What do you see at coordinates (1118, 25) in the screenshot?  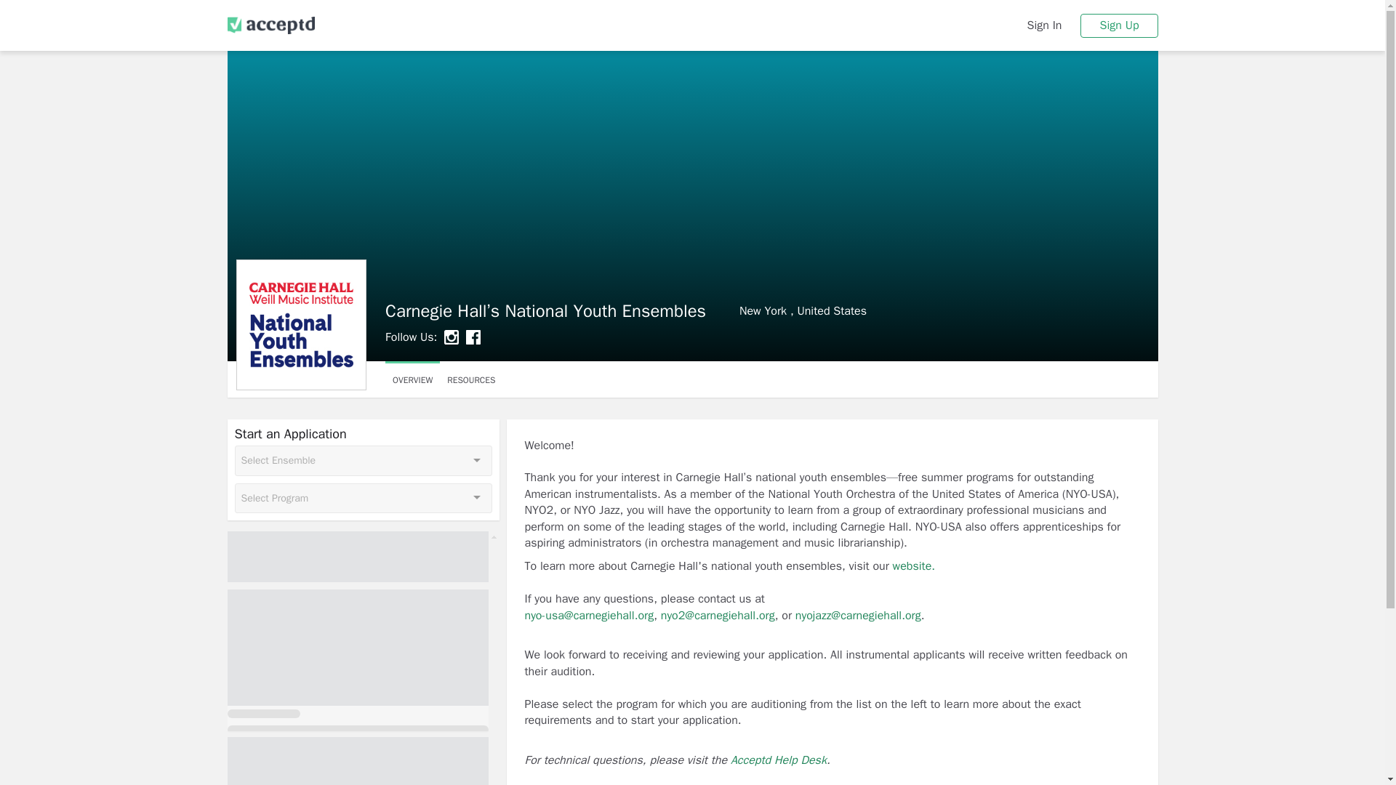 I see `Instagram` at bounding box center [1118, 25].